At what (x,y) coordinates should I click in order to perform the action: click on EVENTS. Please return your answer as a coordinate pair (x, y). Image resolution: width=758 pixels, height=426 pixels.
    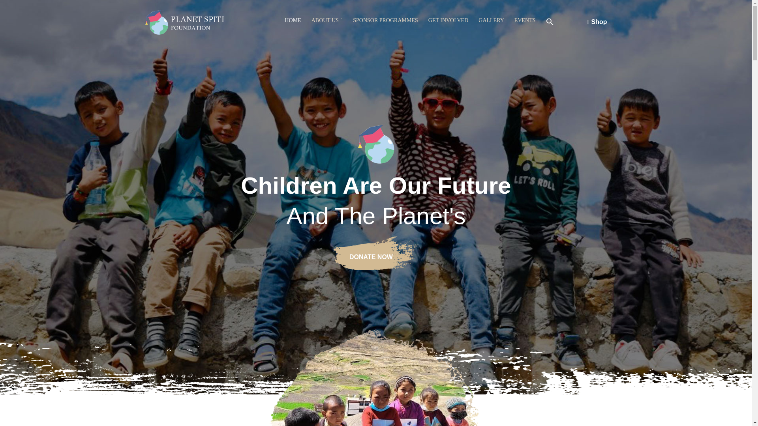
    Looking at the image, I should click on (525, 21).